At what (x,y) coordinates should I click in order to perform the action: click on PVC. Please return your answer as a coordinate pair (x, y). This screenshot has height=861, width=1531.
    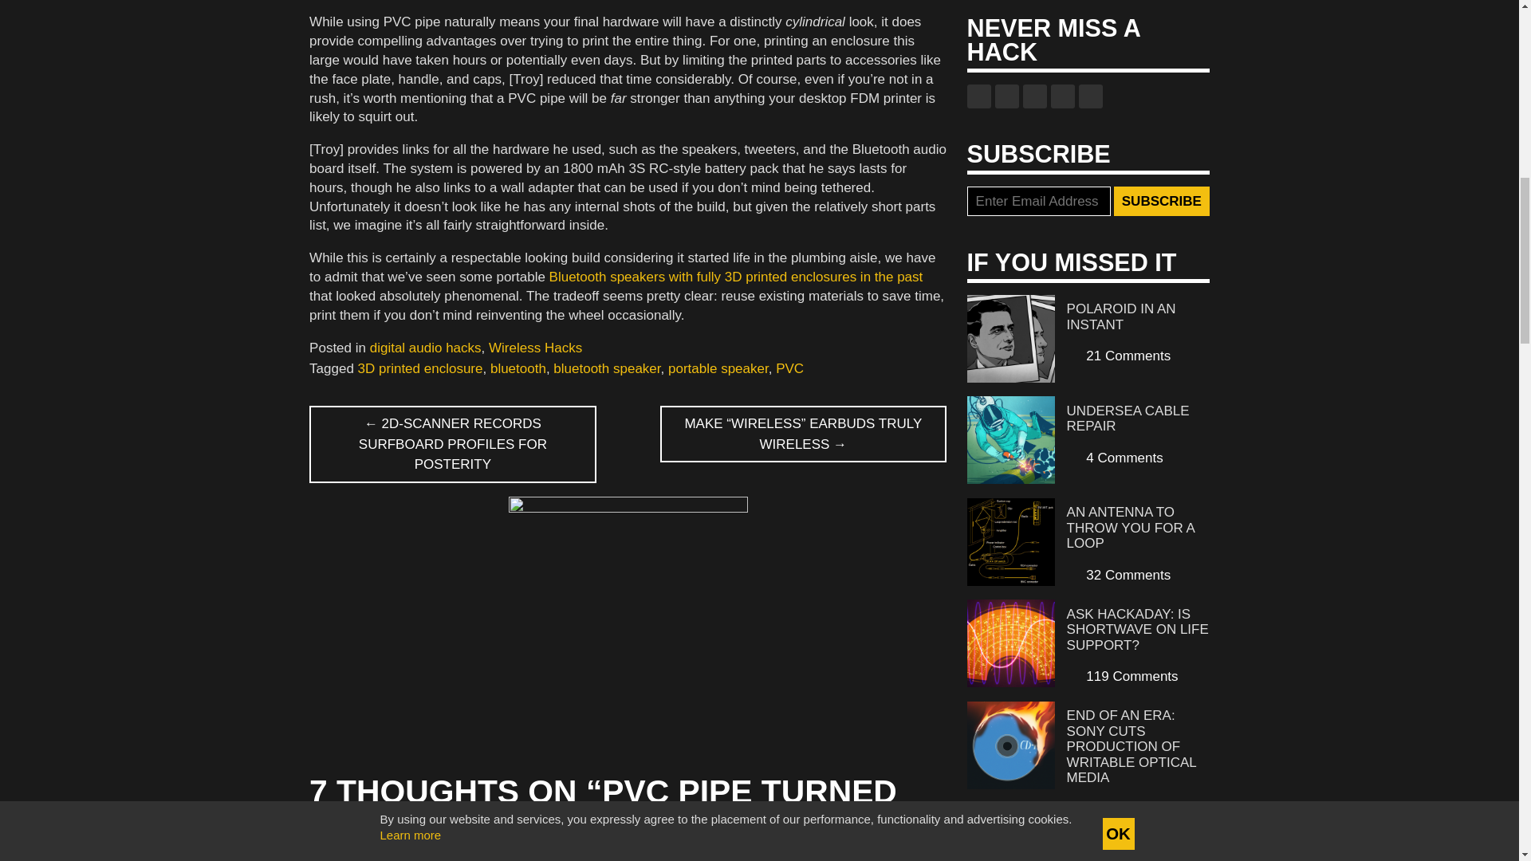
    Looking at the image, I should click on (789, 368).